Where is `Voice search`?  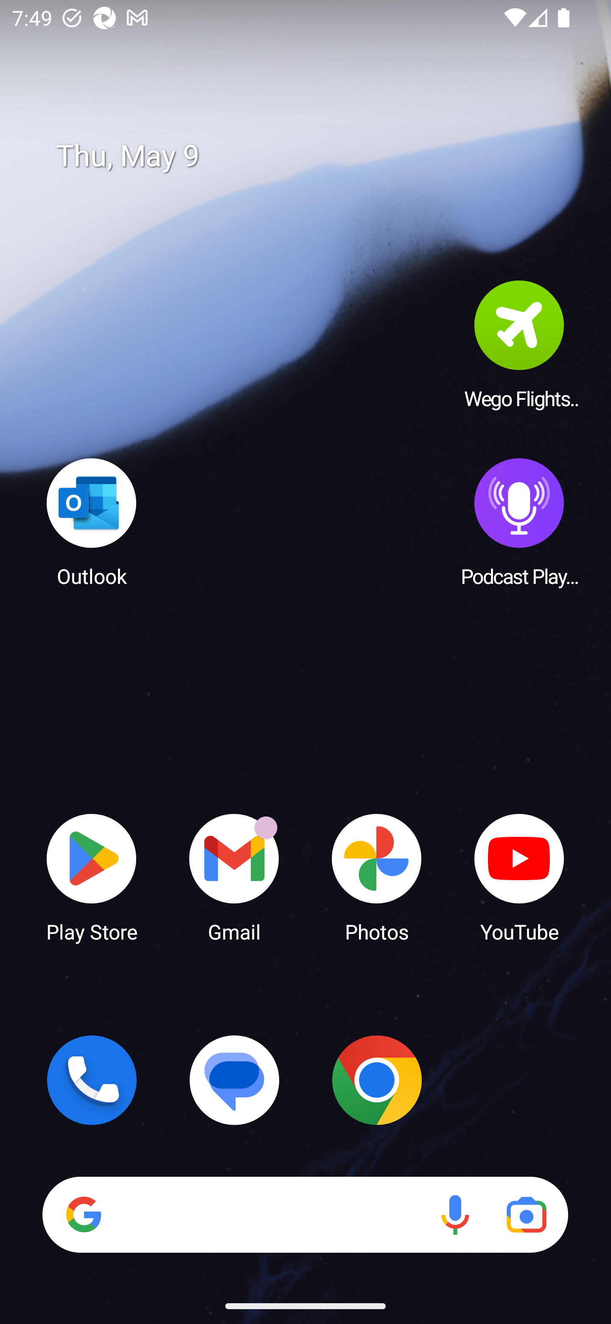
Voice search is located at coordinates (455, 1215).